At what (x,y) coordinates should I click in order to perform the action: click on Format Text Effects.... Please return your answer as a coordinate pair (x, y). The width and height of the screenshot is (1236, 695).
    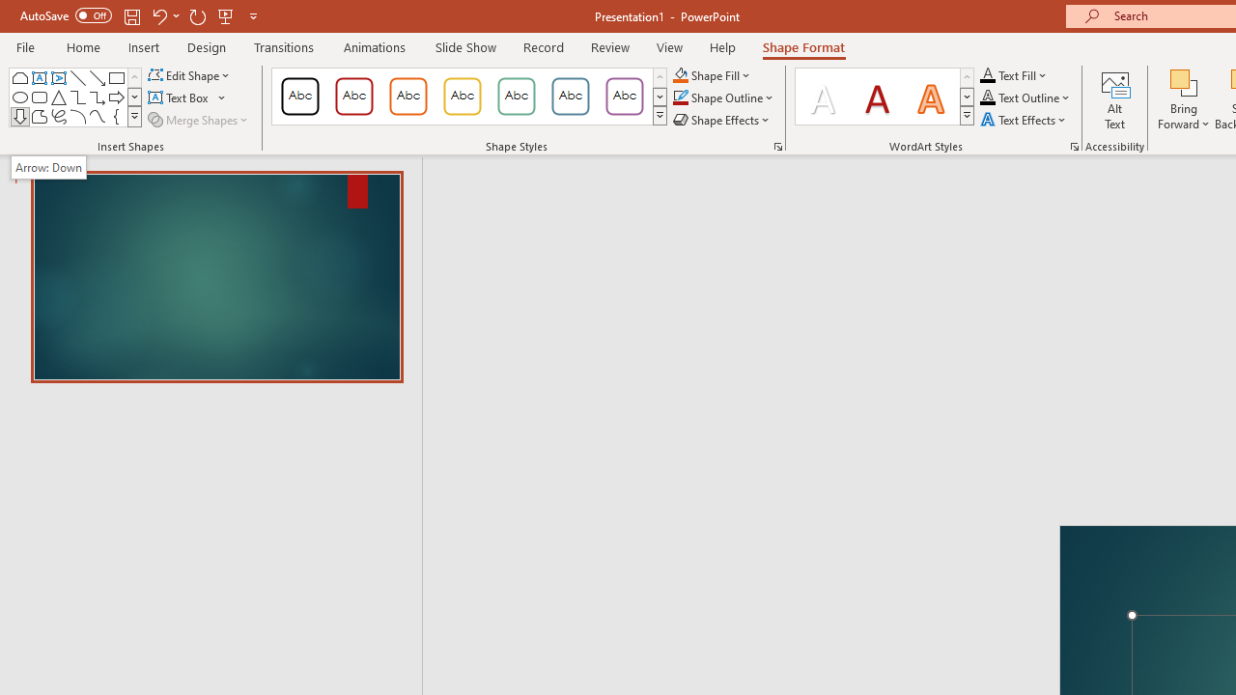
    Looking at the image, I should click on (1074, 147).